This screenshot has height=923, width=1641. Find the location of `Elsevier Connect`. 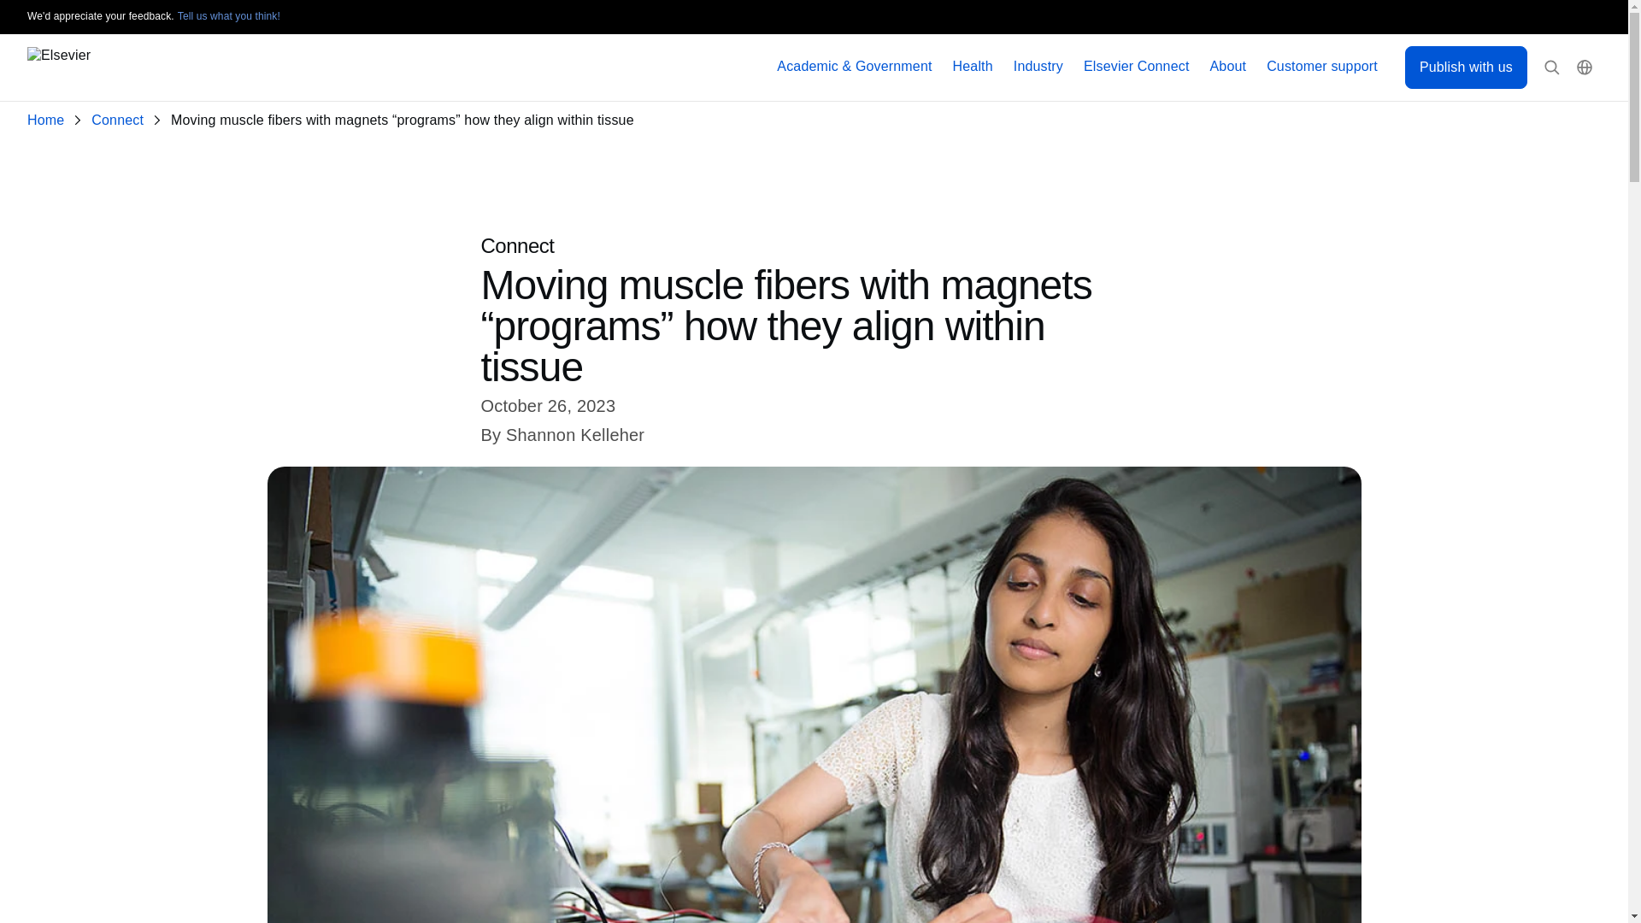

Elsevier Connect is located at coordinates (1137, 67).